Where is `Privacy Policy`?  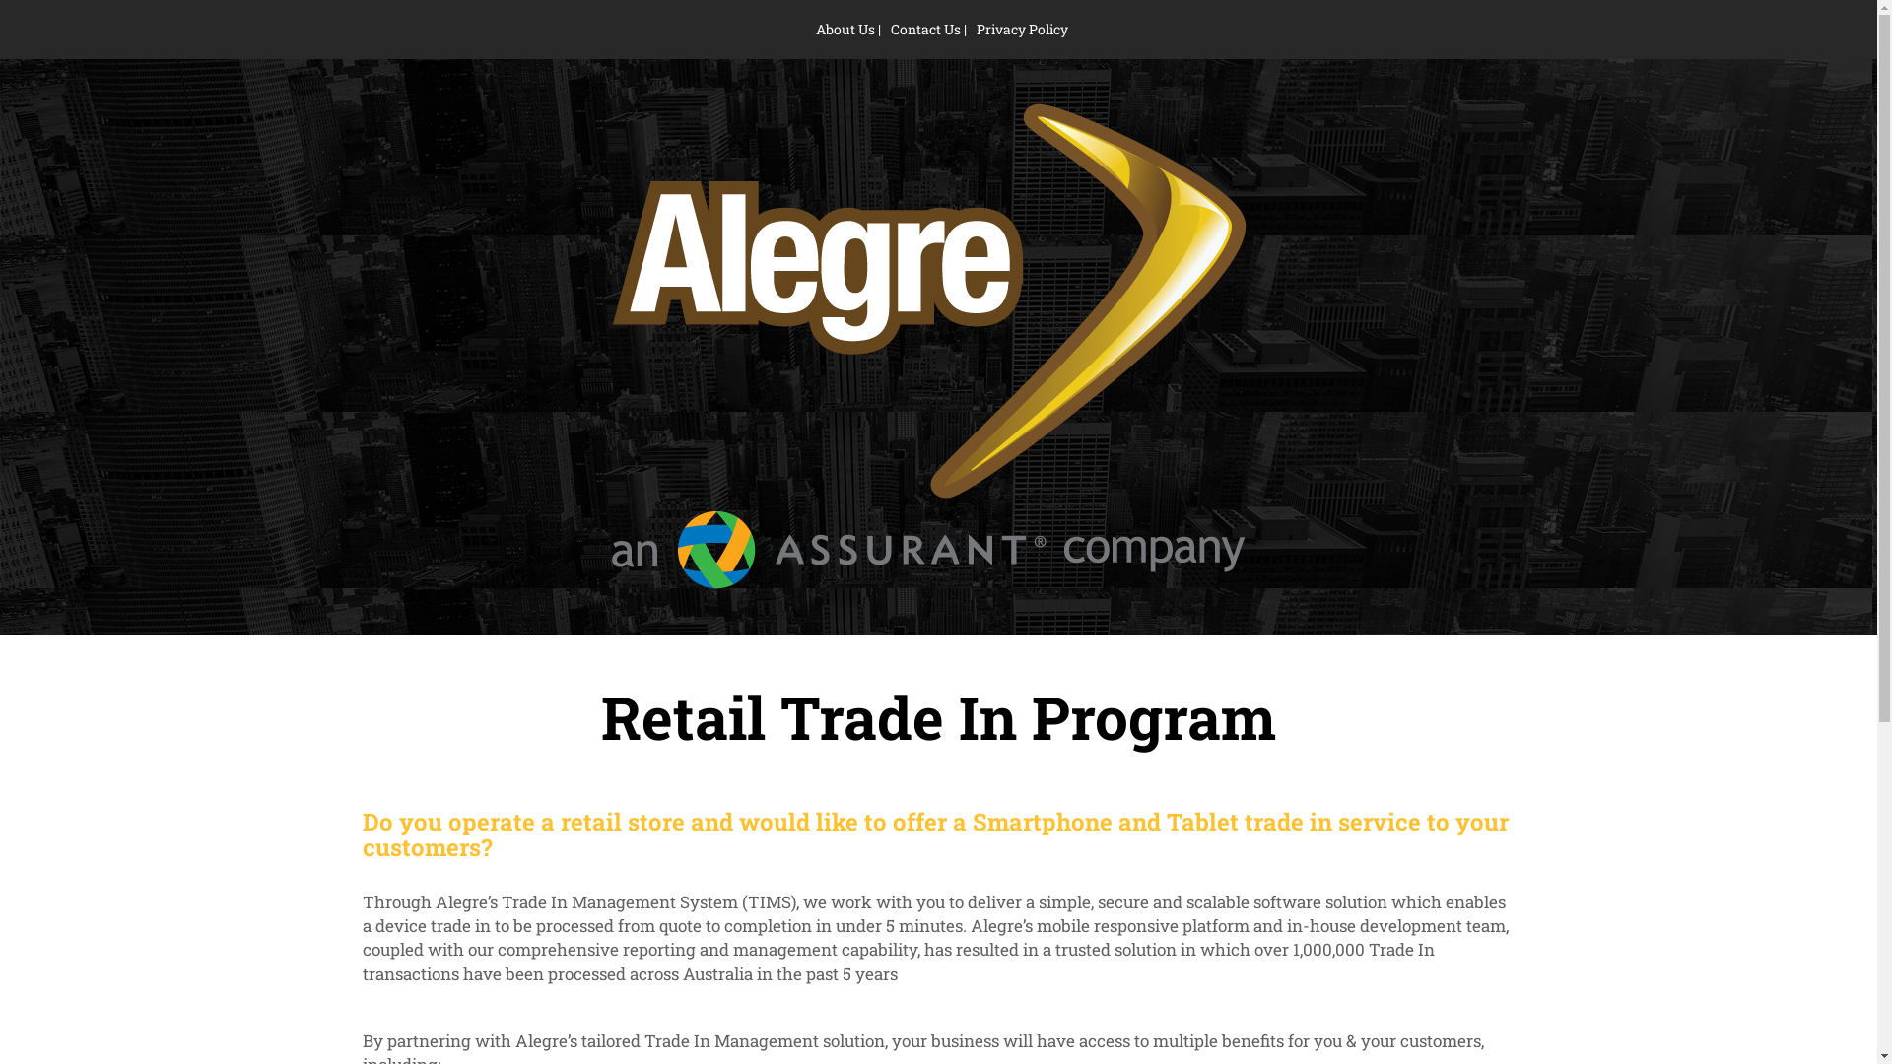 Privacy Policy is located at coordinates (1023, 29).